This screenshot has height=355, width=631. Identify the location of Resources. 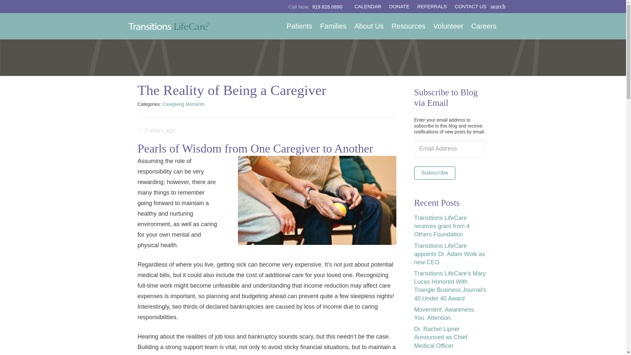
(408, 26).